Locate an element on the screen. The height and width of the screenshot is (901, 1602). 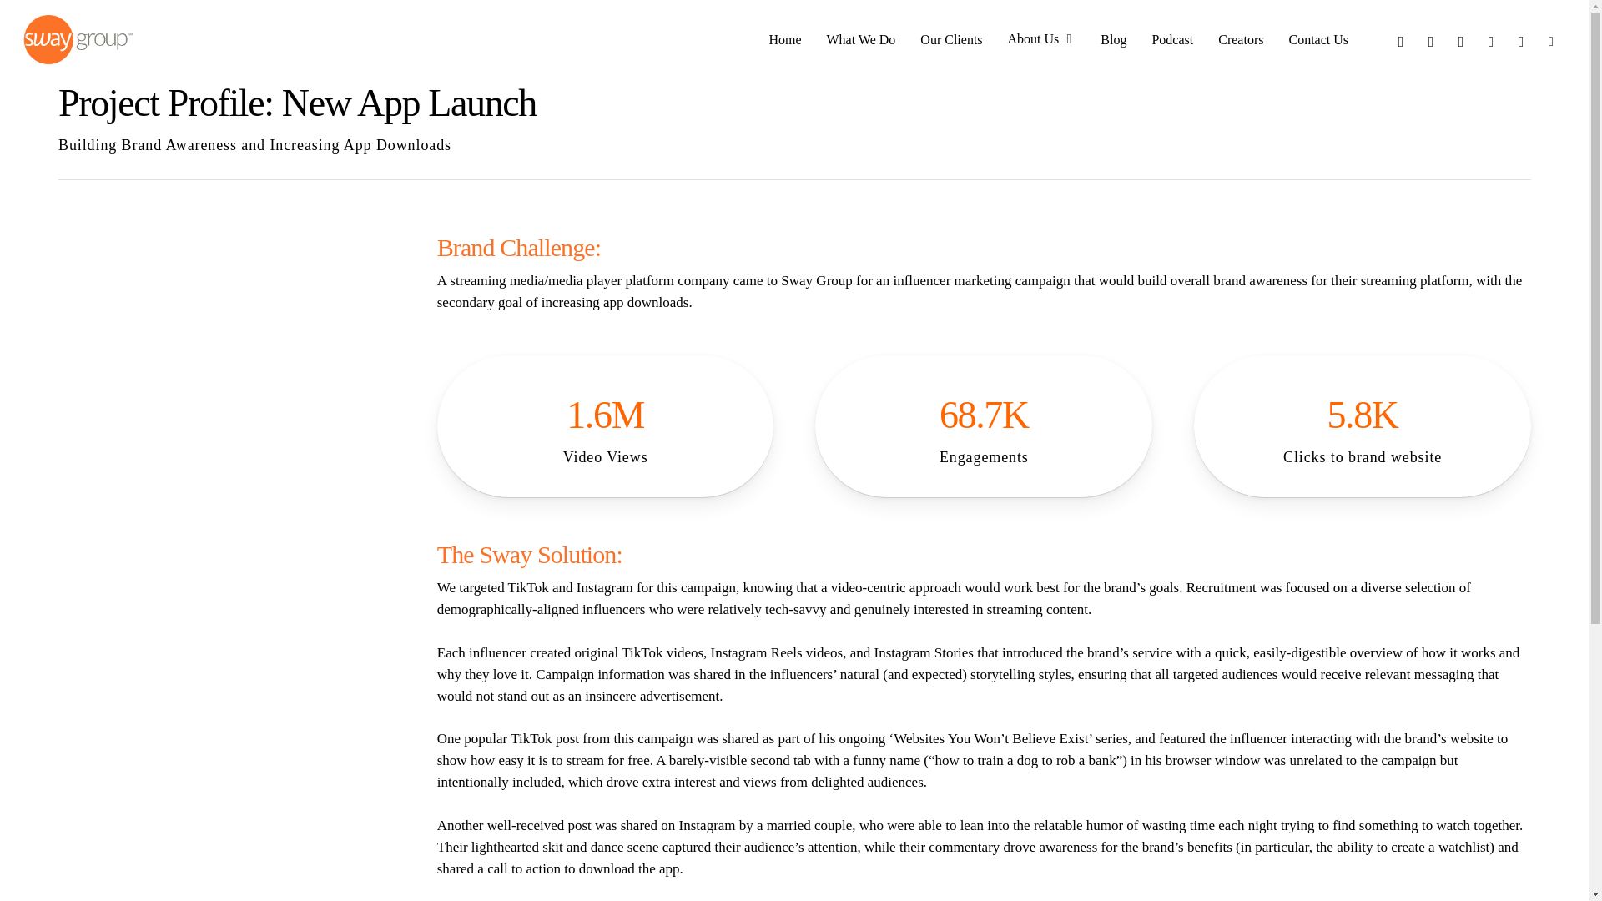
Contact Us is located at coordinates (1318, 40).